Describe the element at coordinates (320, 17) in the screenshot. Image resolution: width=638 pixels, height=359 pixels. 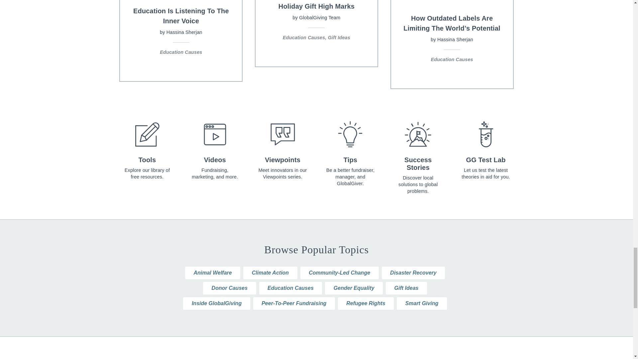
I see `Posts by GlobalGiving Team` at that location.